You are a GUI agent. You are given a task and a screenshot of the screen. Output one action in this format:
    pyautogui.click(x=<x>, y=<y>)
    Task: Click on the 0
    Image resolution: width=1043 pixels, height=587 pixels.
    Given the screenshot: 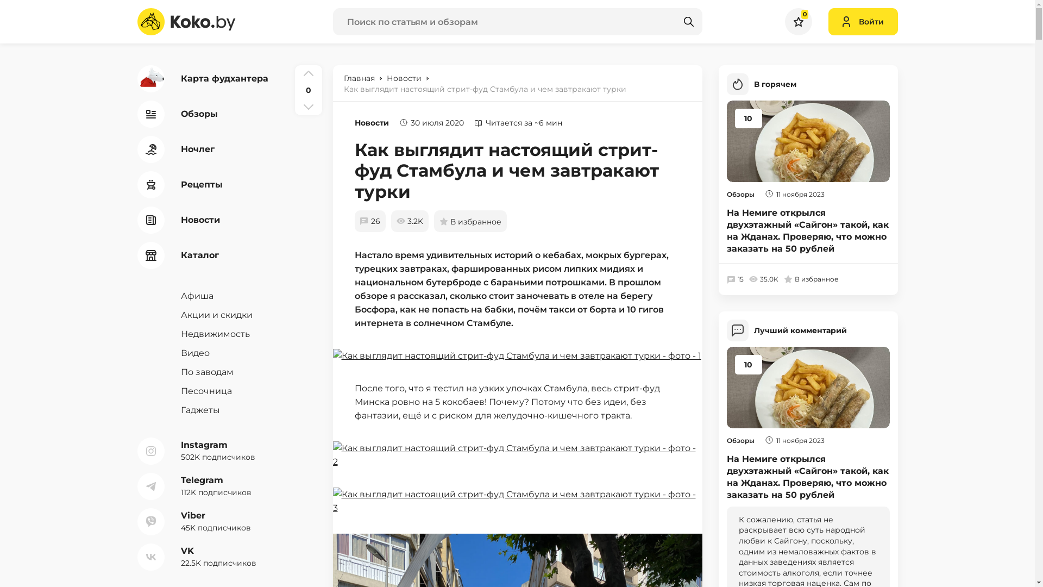 What is the action you would take?
    pyautogui.click(x=798, y=22)
    